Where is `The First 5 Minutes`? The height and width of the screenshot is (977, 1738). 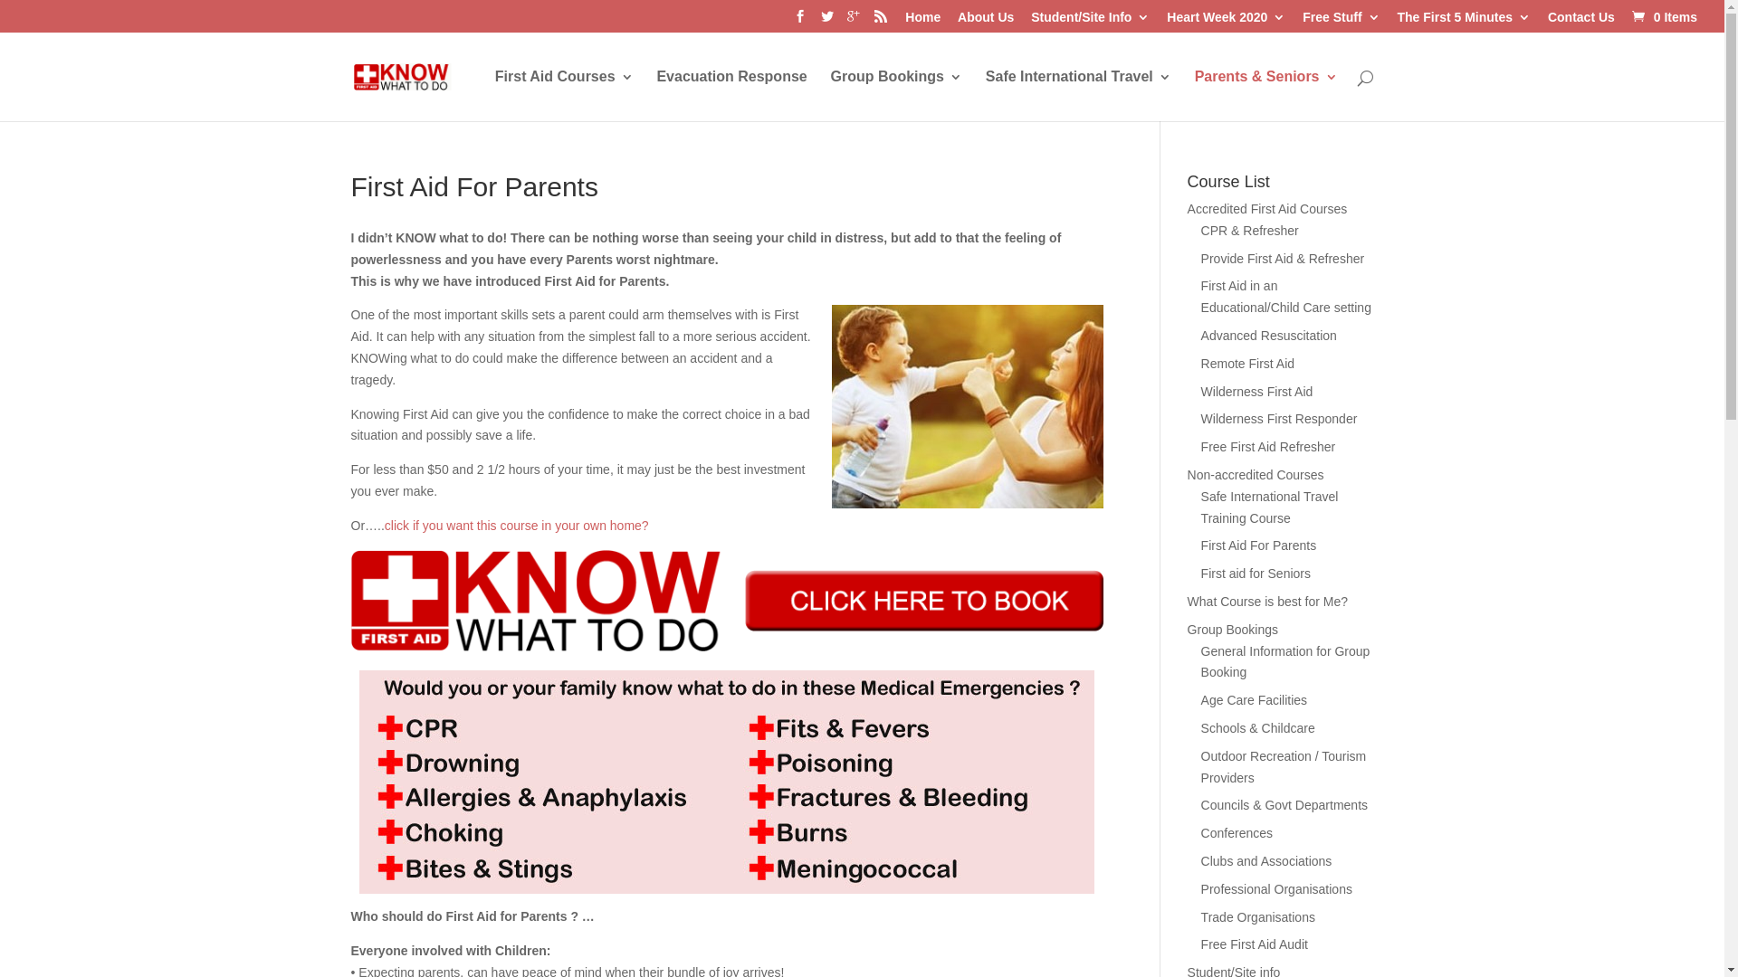 The First 5 Minutes is located at coordinates (1464, 22).